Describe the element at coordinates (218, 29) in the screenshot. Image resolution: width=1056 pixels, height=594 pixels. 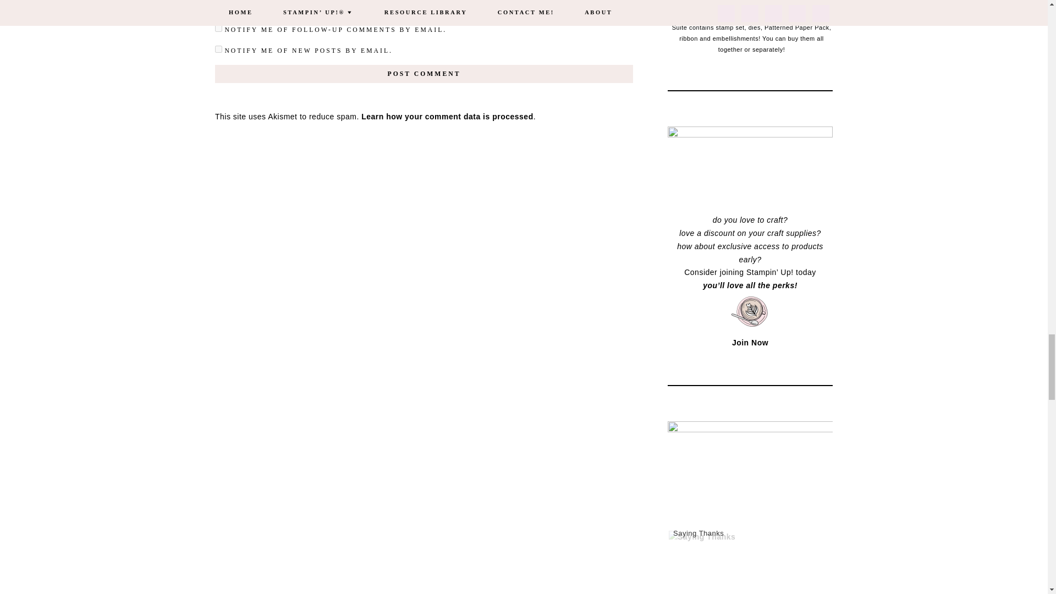
I see `subscribe` at that location.